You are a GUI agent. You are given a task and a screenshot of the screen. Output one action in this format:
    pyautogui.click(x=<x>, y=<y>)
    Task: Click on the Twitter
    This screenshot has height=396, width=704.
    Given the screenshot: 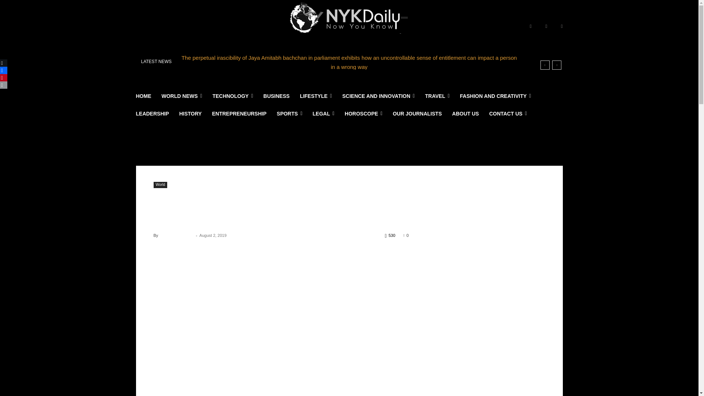 What is the action you would take?
    pyautogui.click(x=562, y=26)
    